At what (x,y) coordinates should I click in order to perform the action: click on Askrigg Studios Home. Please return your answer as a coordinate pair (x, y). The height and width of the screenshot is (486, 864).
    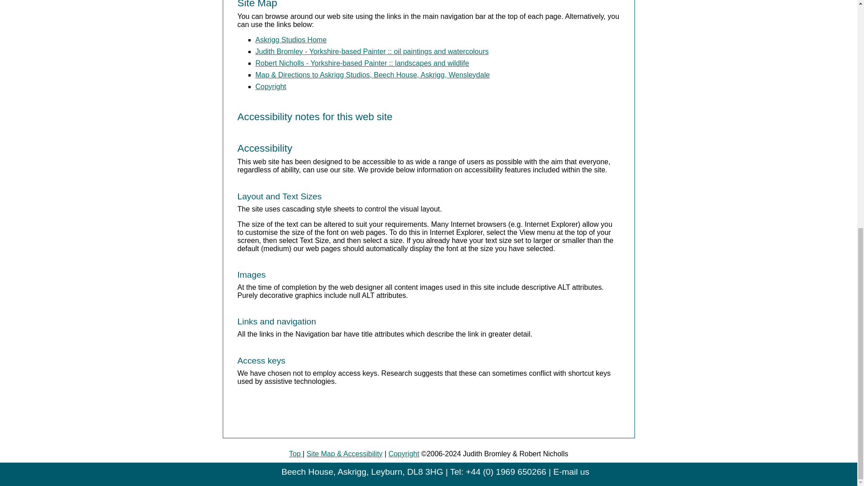
    Looking at the image, I should click on (291, 40).